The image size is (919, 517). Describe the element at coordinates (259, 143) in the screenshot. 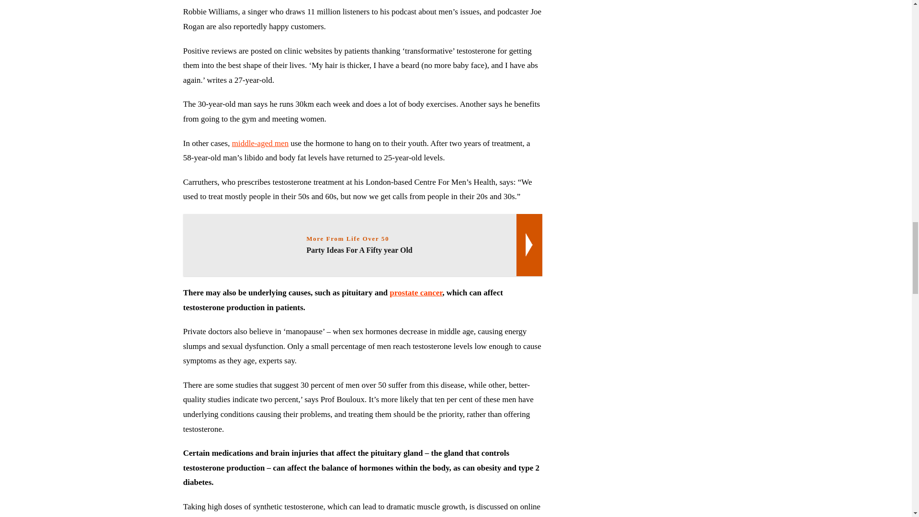

I see `middle-aged men` at that location.